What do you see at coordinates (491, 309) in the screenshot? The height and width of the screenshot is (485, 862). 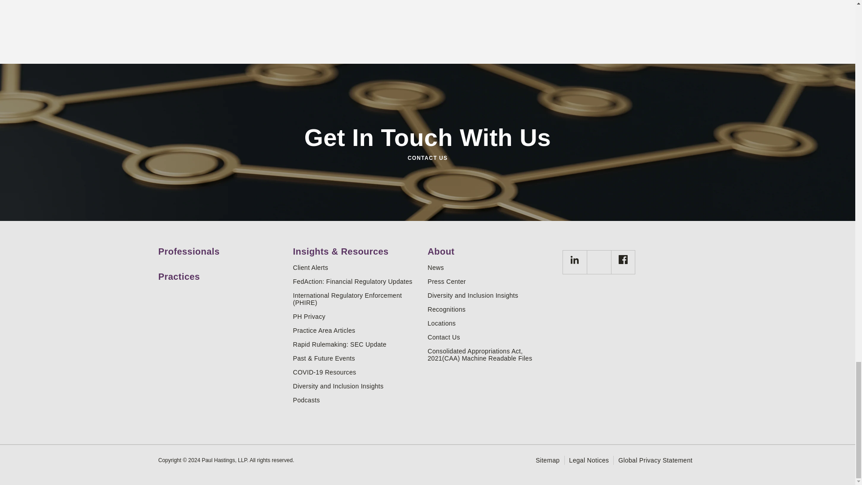 I see `Recognitions` at bounding box center [491, 309].